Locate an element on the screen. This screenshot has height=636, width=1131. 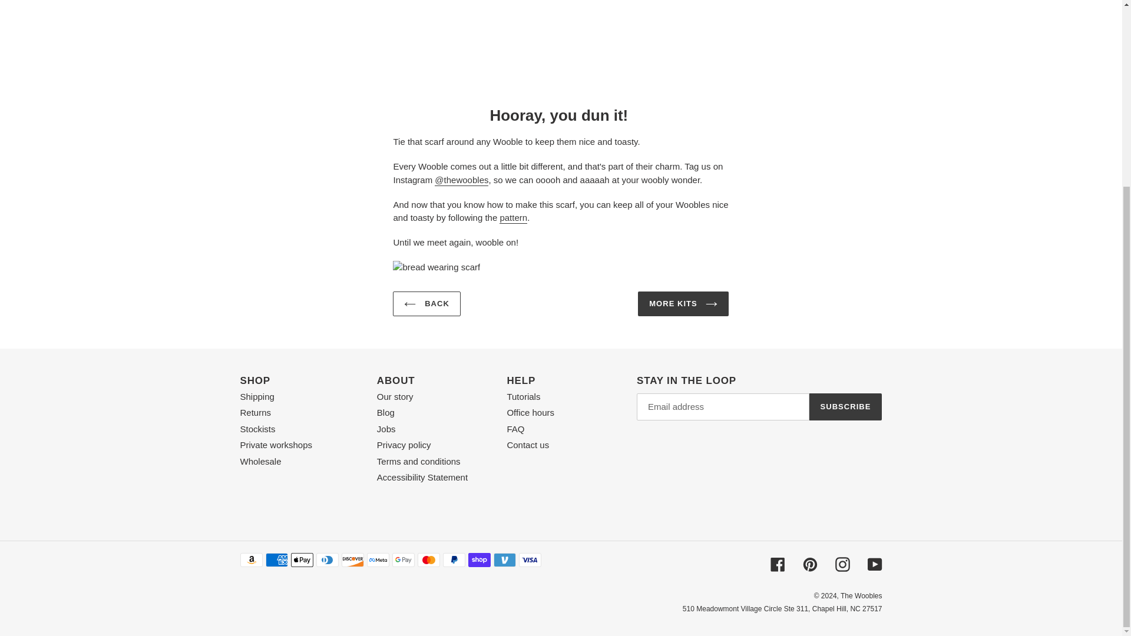
Amazon is located at coordinates (251, 559).